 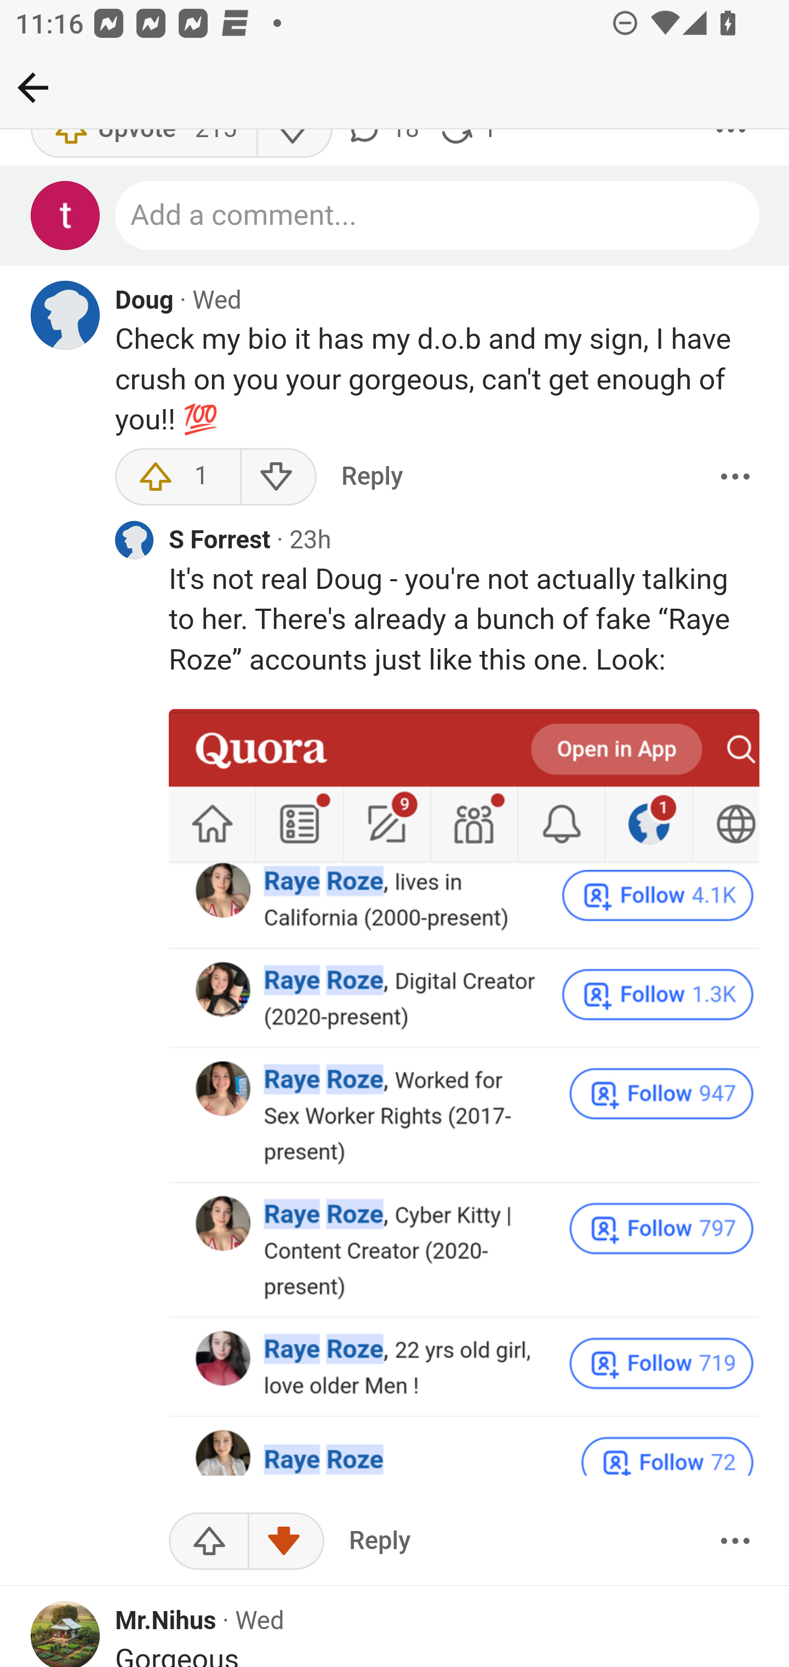 What do you see at coordinates (735, 477) in the screenshot?
I see `More` at bounding box center [735, 477].